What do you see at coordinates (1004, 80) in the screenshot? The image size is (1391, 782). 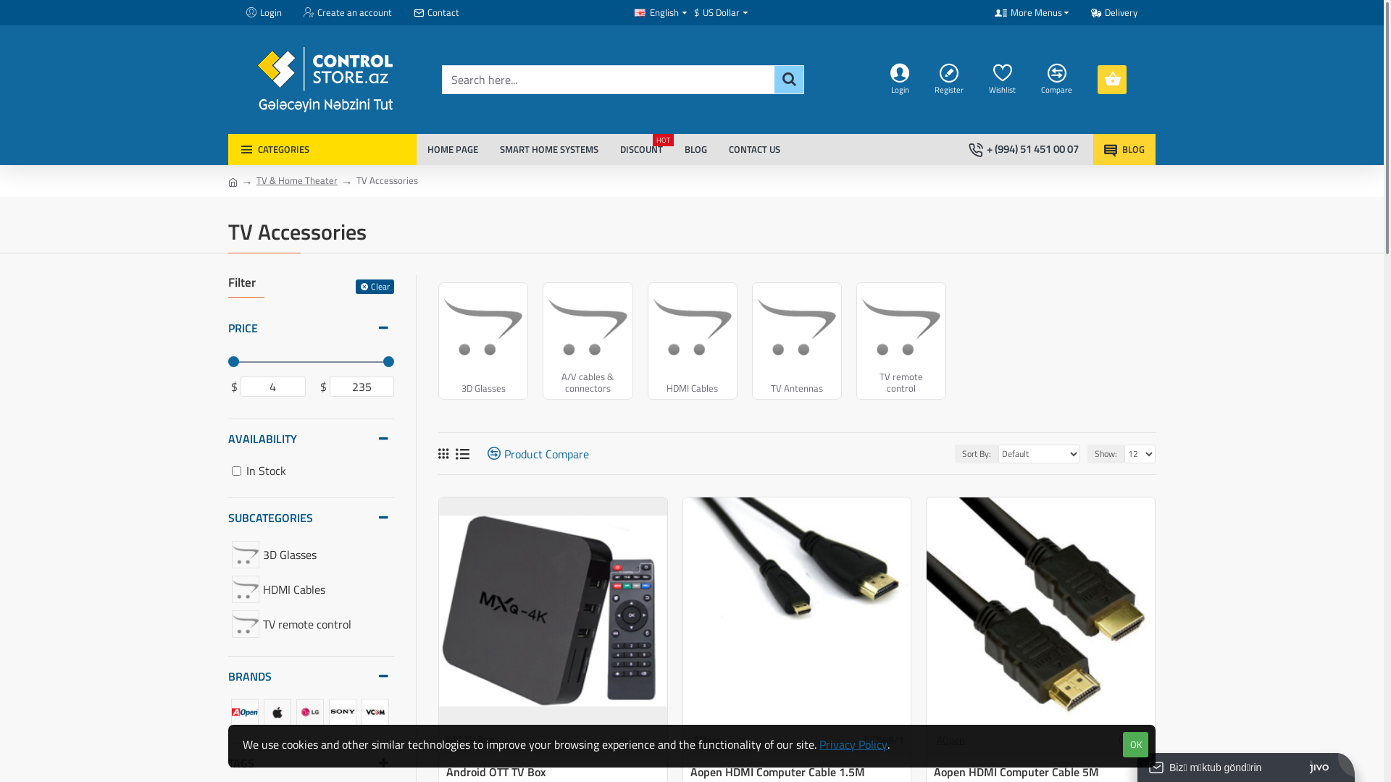 I see `Wishlist` at bounding box center [1004, 80].